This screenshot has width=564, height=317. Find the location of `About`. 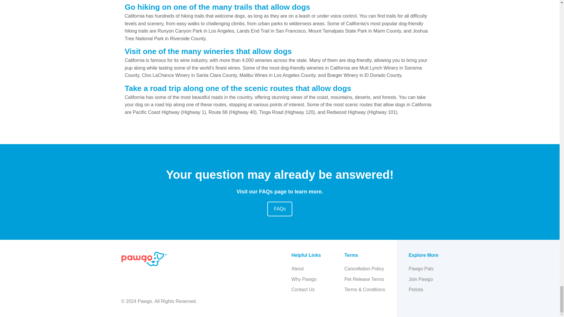

About is located at coordinates (304, 269).